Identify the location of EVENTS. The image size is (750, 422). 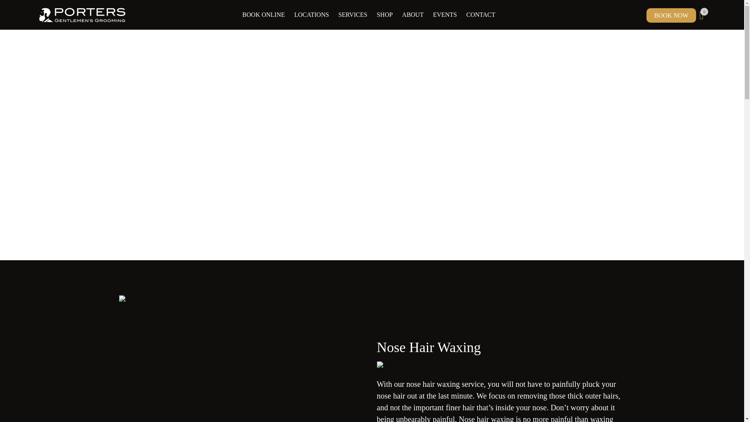
(445, 15).